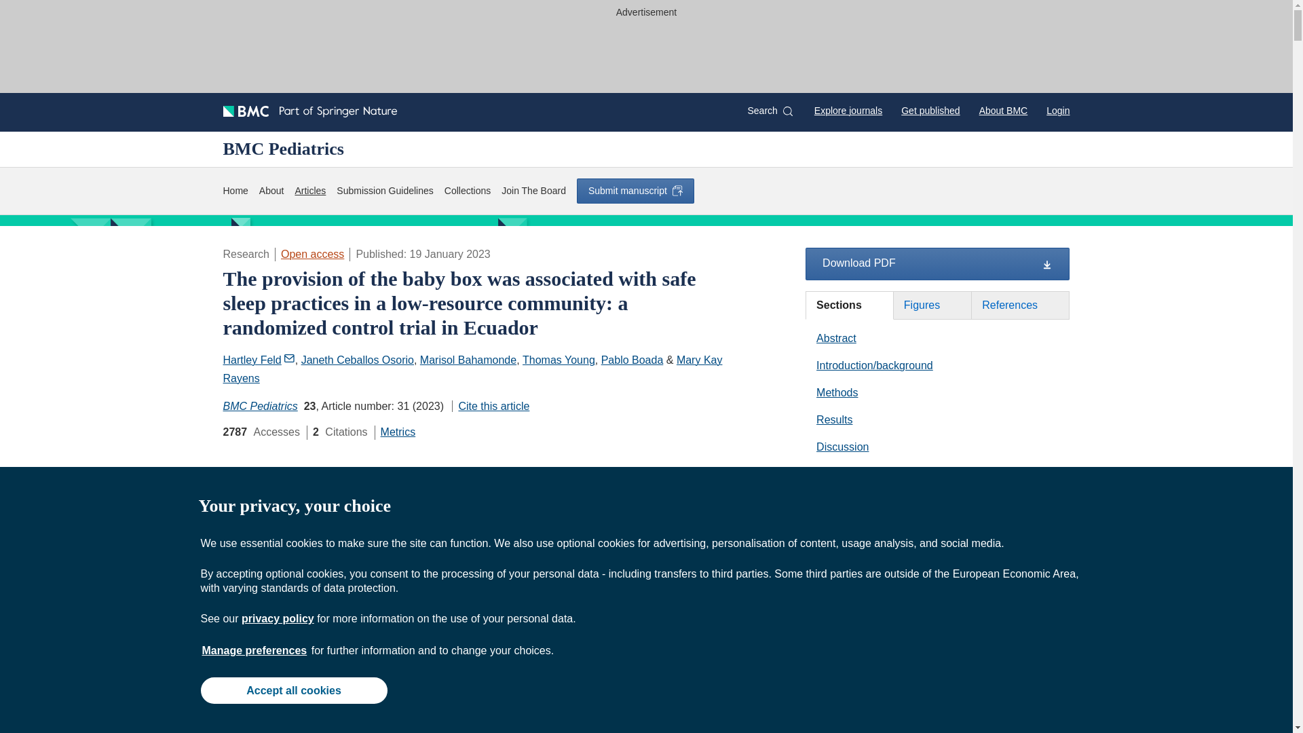 This screenshot has width=1303, height=733. What do you see at coordinates (277, 618) in the screenshot?
I see `privacy policy` at bounding box center [277, 618].